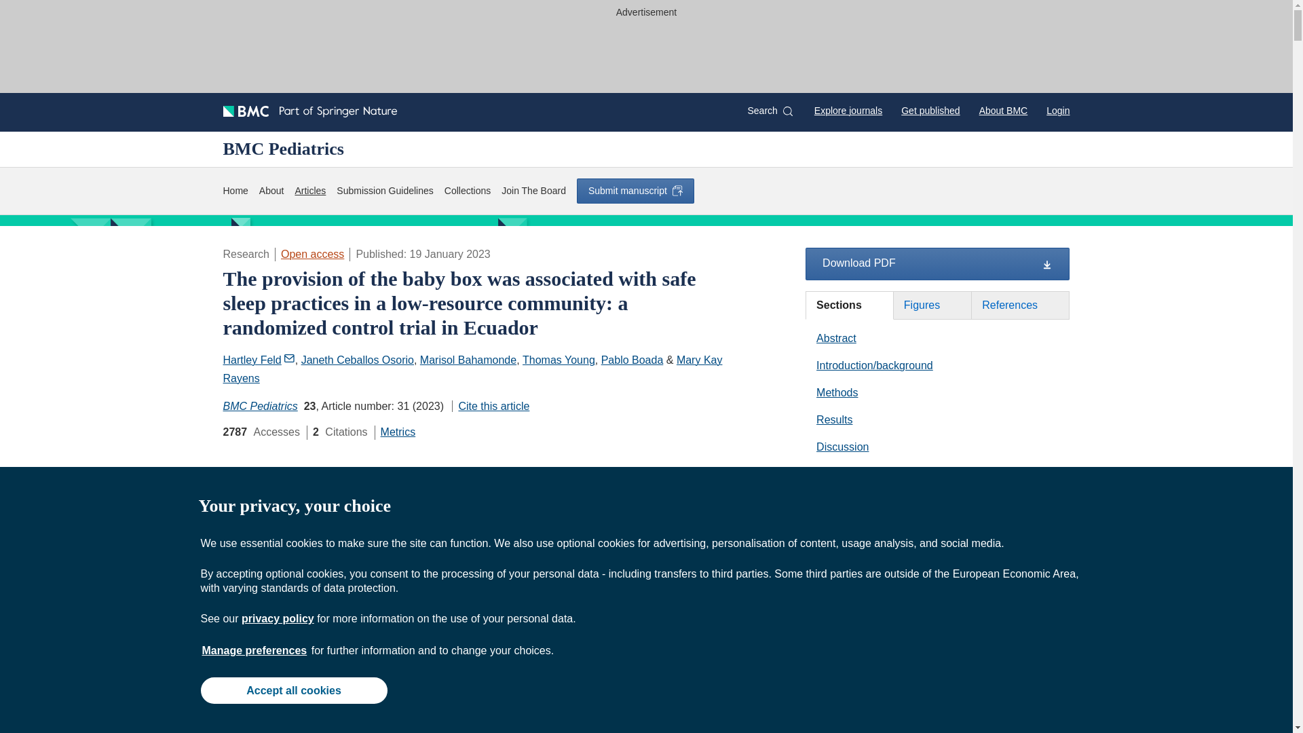 This screenshot has width=1303, height=733. What do you see at coordinates (277, 618) in the screenshot?
I see `privacy policy` at bounding box center [277, 618].